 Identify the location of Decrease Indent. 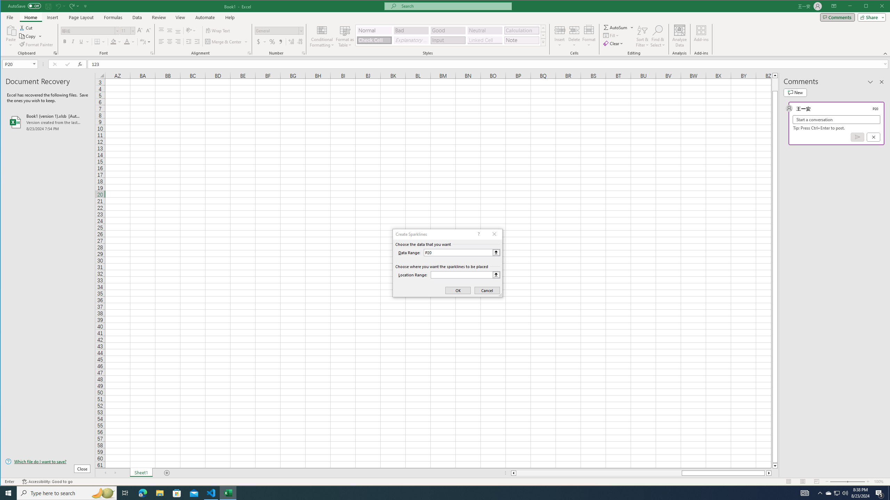
(188, 42).